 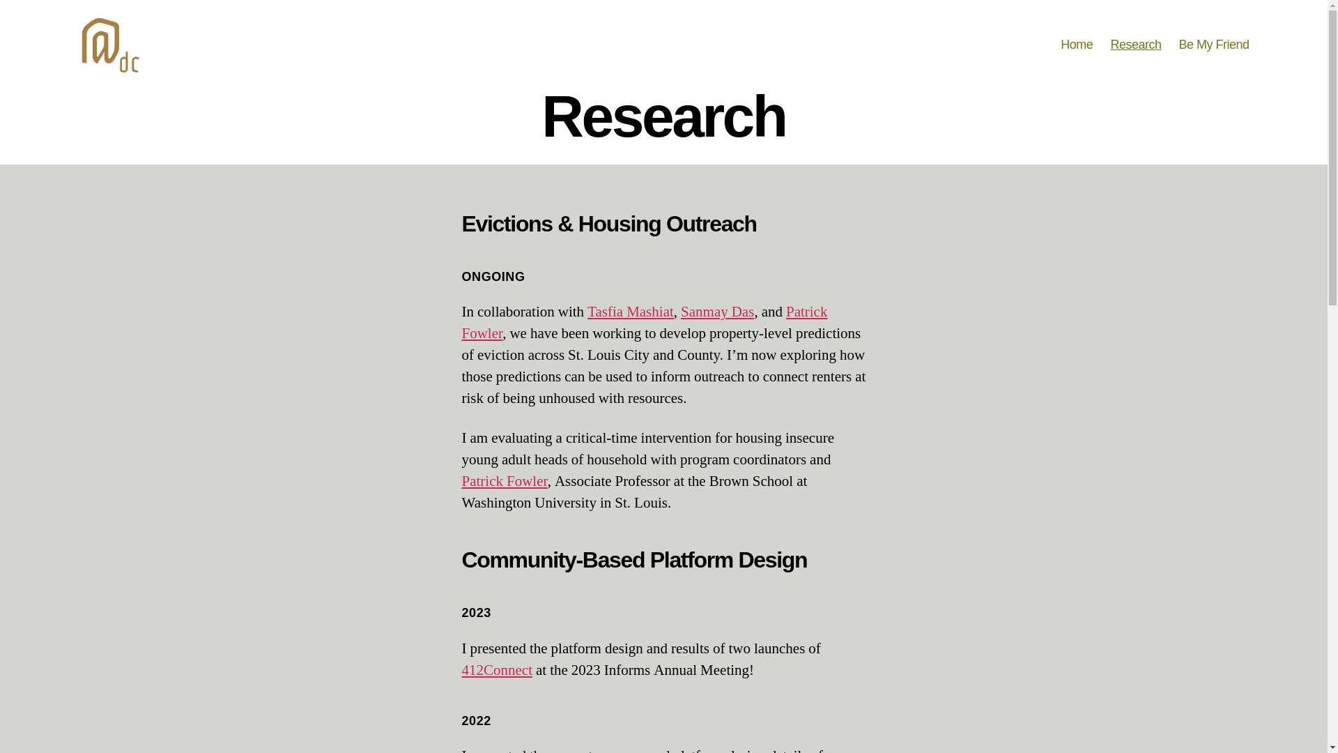 What do you see at coordinates (644, 323) in the screenshot?
I see `Patrick Fowler` at bounding box center [644, 323].